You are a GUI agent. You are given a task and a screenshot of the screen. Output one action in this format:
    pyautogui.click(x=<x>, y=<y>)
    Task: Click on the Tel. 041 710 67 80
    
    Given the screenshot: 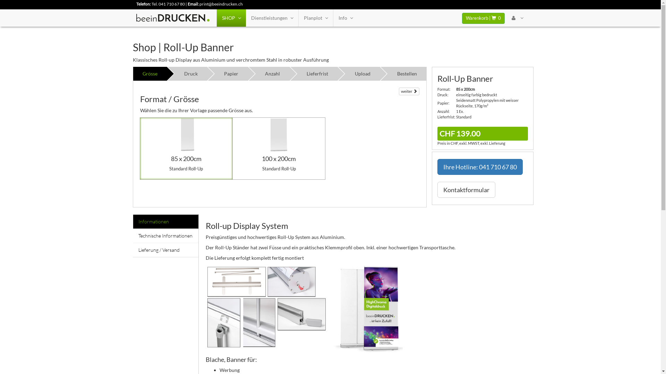 What is the action you would take?
    pyautogui.click(x=168, y=4)
    